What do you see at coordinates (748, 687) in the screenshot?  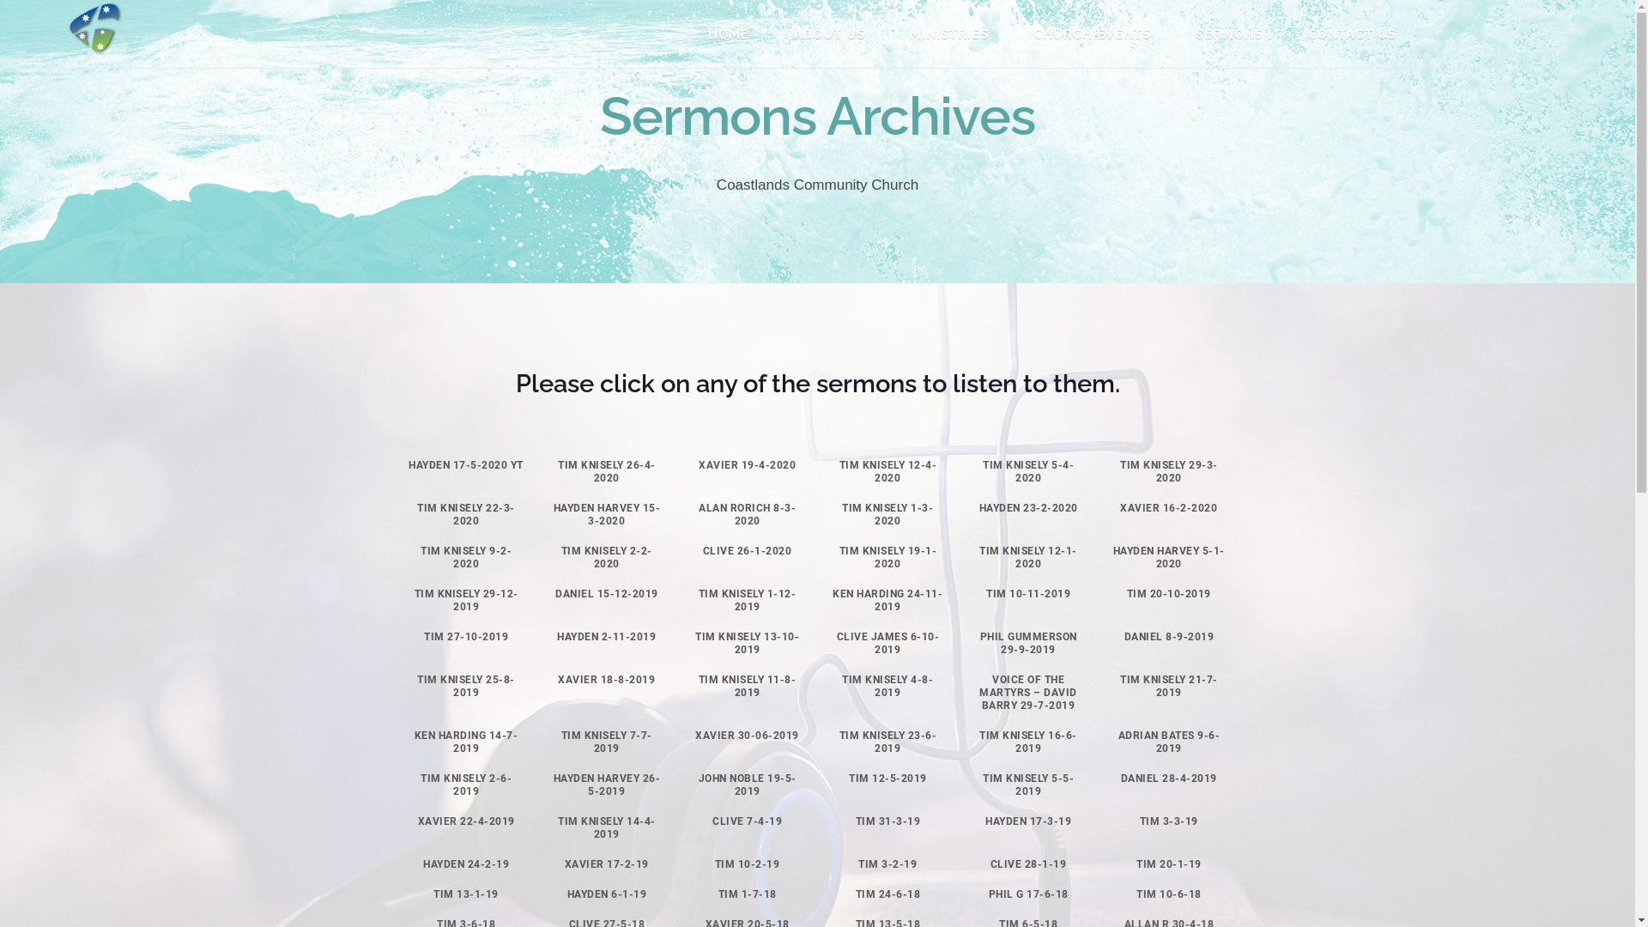 I see `TIM KNISELY 11-8-2019` at bounding box center [748, 687].